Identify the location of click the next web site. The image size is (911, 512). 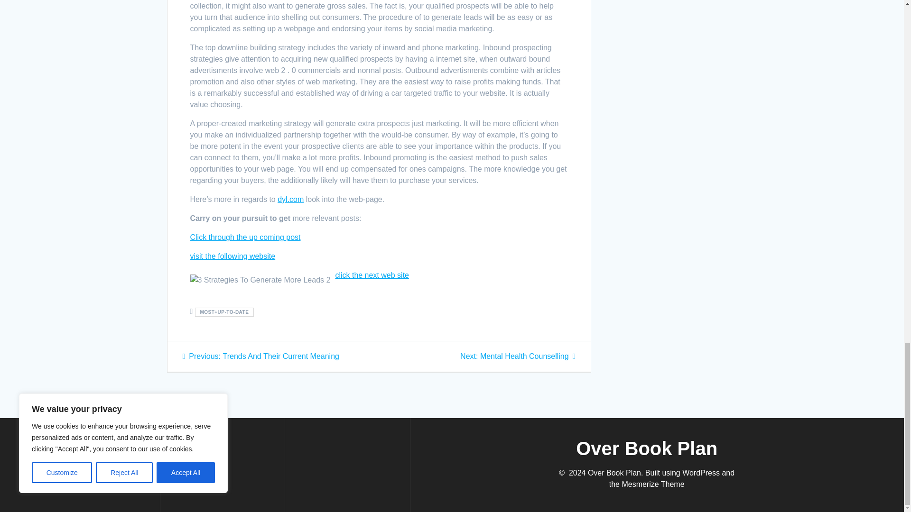
(290, 199).